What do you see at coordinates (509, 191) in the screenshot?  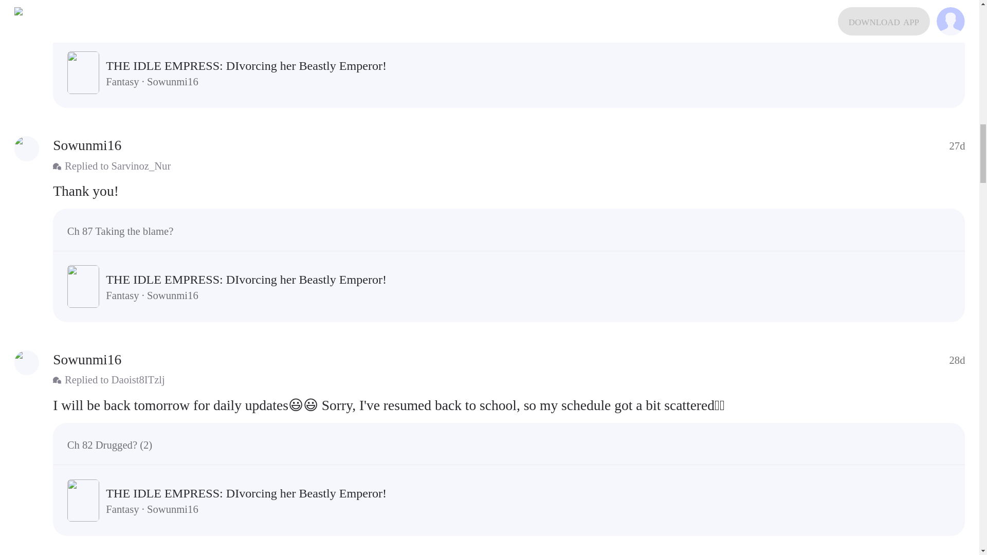 I see `reply` at bounding box center [509, 191].